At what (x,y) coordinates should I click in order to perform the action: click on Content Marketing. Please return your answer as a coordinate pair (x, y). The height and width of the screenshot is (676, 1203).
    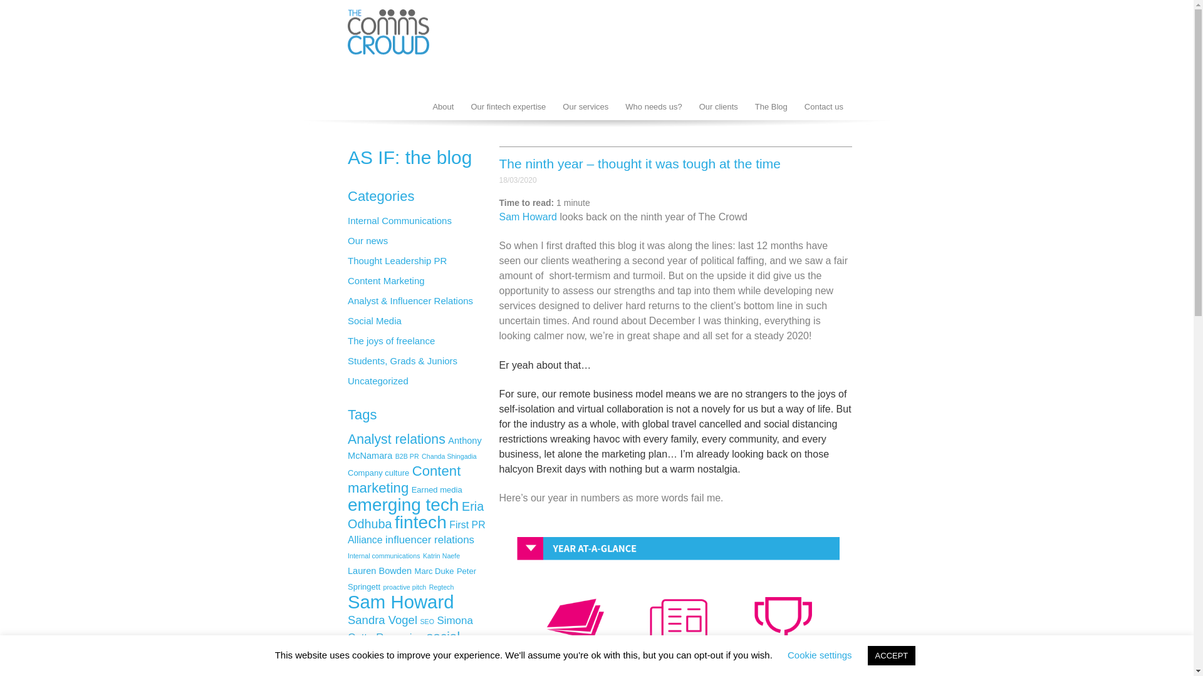
    Looking at the image, I should click on (386, 280).